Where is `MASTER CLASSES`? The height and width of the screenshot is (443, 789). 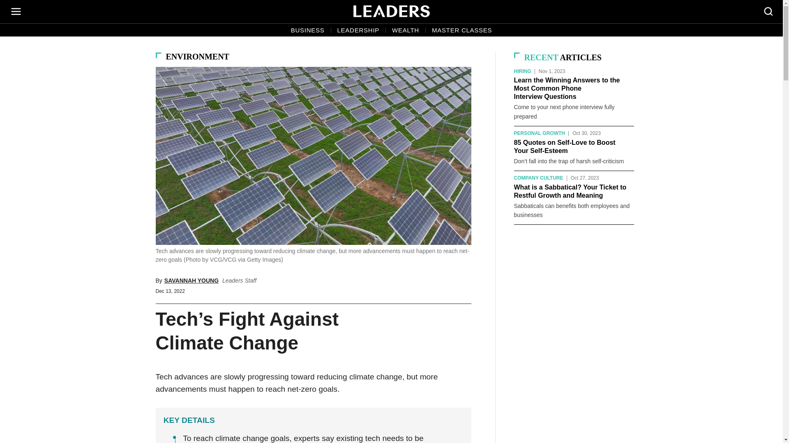 MASTER CLASSES is located at coordinates (462, 30).